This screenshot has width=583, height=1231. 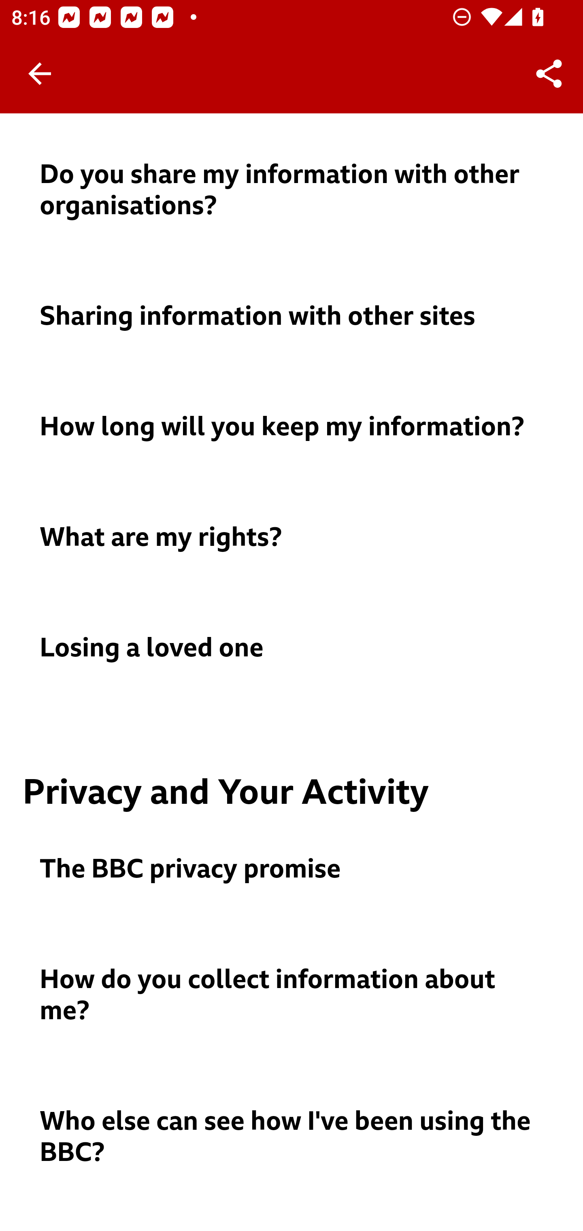 I want to click on Back, so click(x=40, y=74).